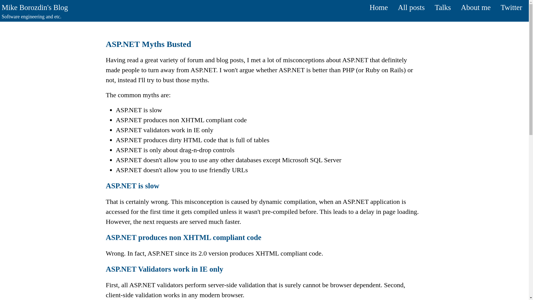  Describe the element at coordinates (31, 17) in the screenshot. I see `Software engineering and etc.` at that location.